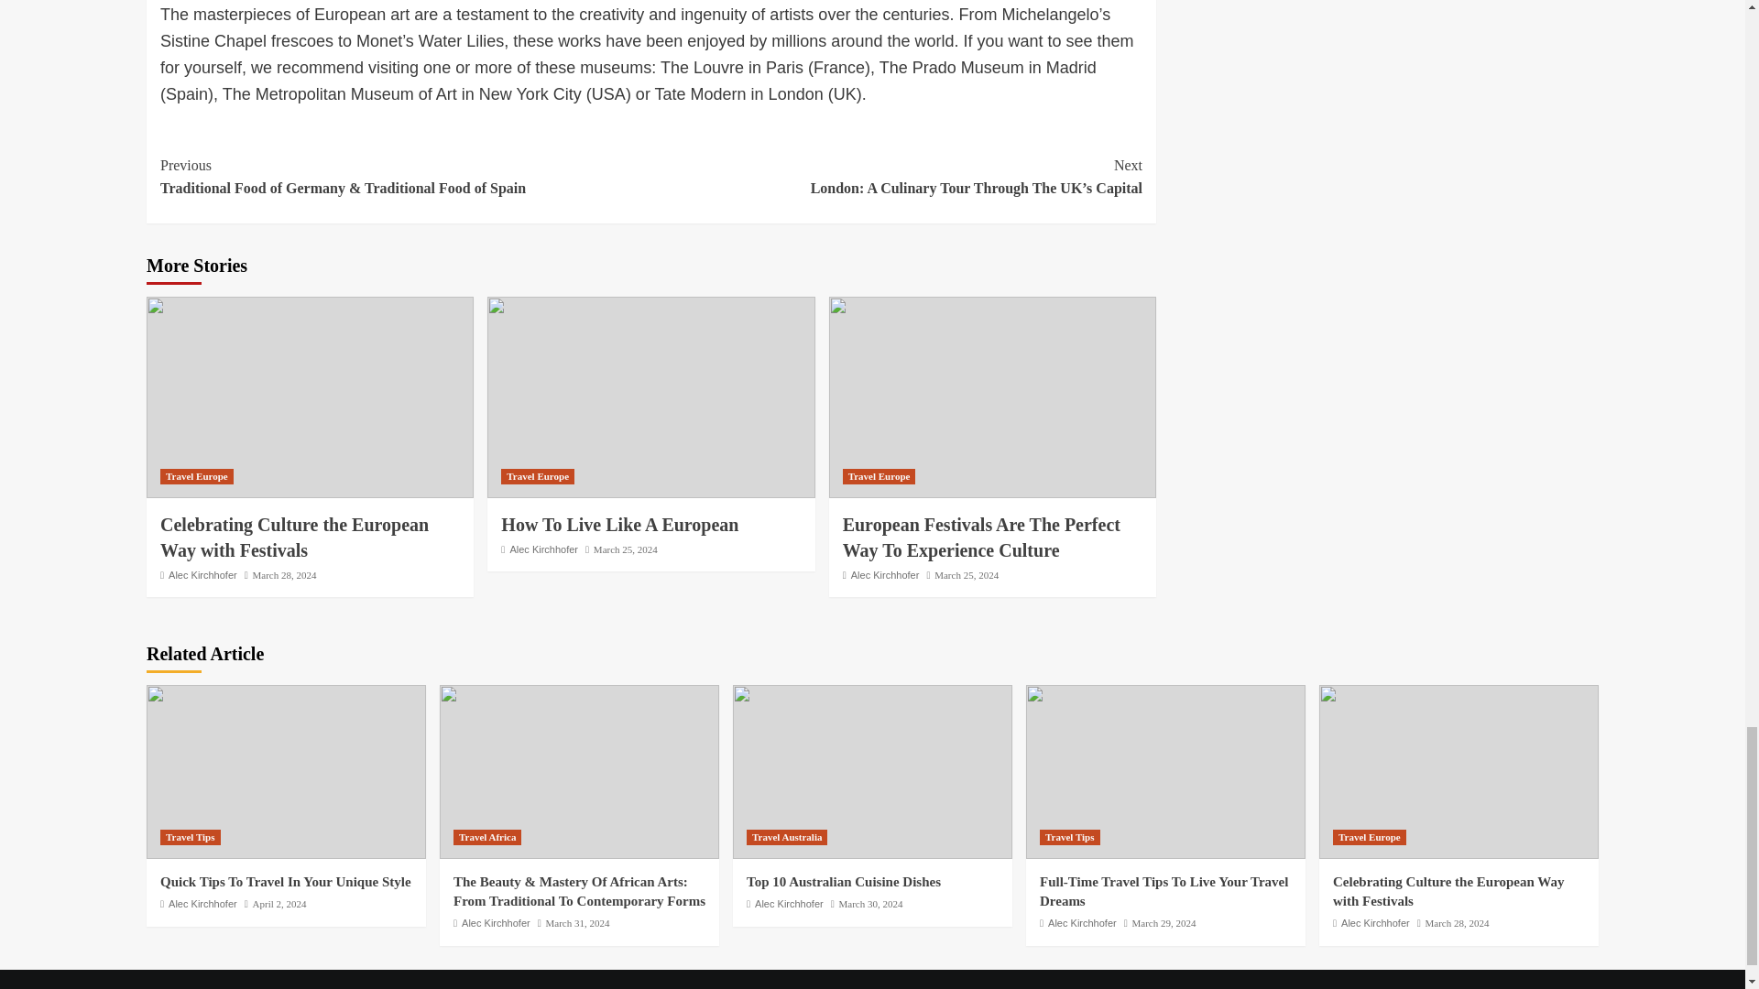 The width and height of the screenshot is (1759, 989). What do you see at coordinates (879, 476) in the screenshot?
I see `Travel Europe` at bounding box center [879, 476].